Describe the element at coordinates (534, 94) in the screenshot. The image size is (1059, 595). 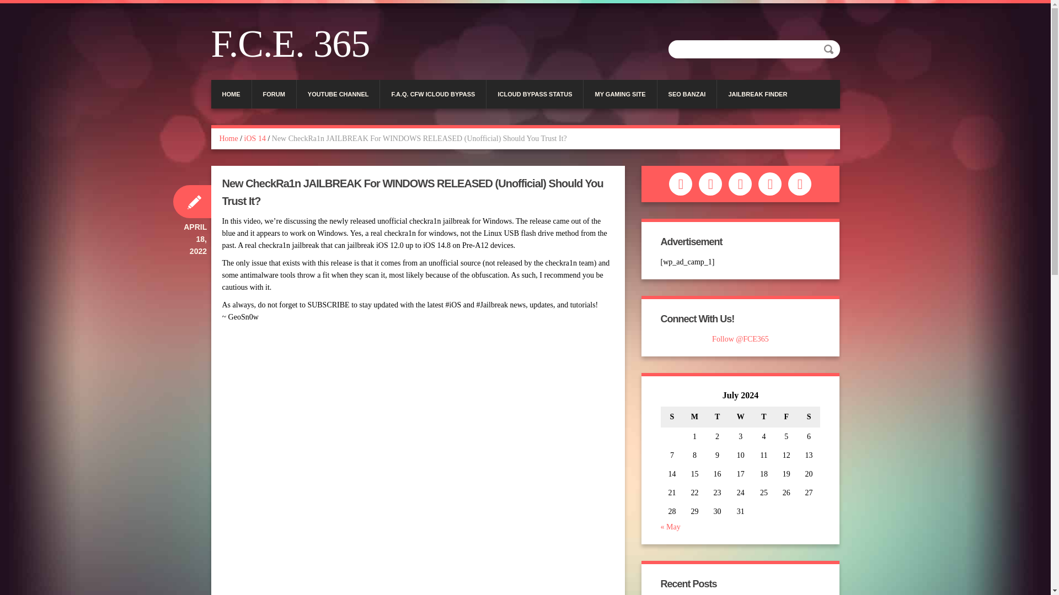
I see `ICLOUD BYPASS STATUS` at that location.